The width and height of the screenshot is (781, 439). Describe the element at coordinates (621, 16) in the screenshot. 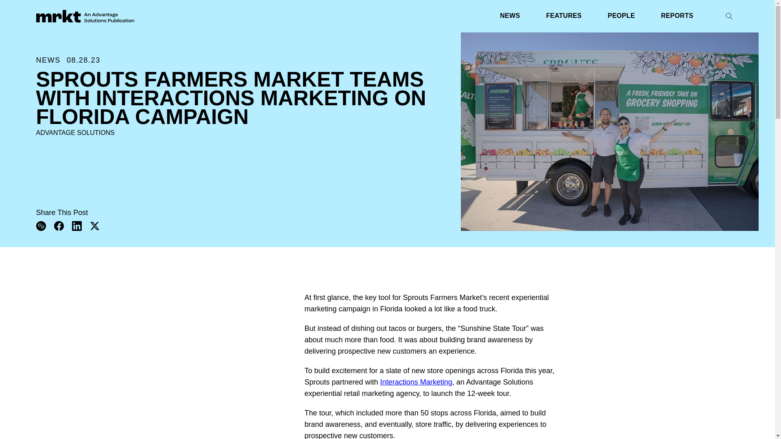

I see `PEOPLE` at that location.